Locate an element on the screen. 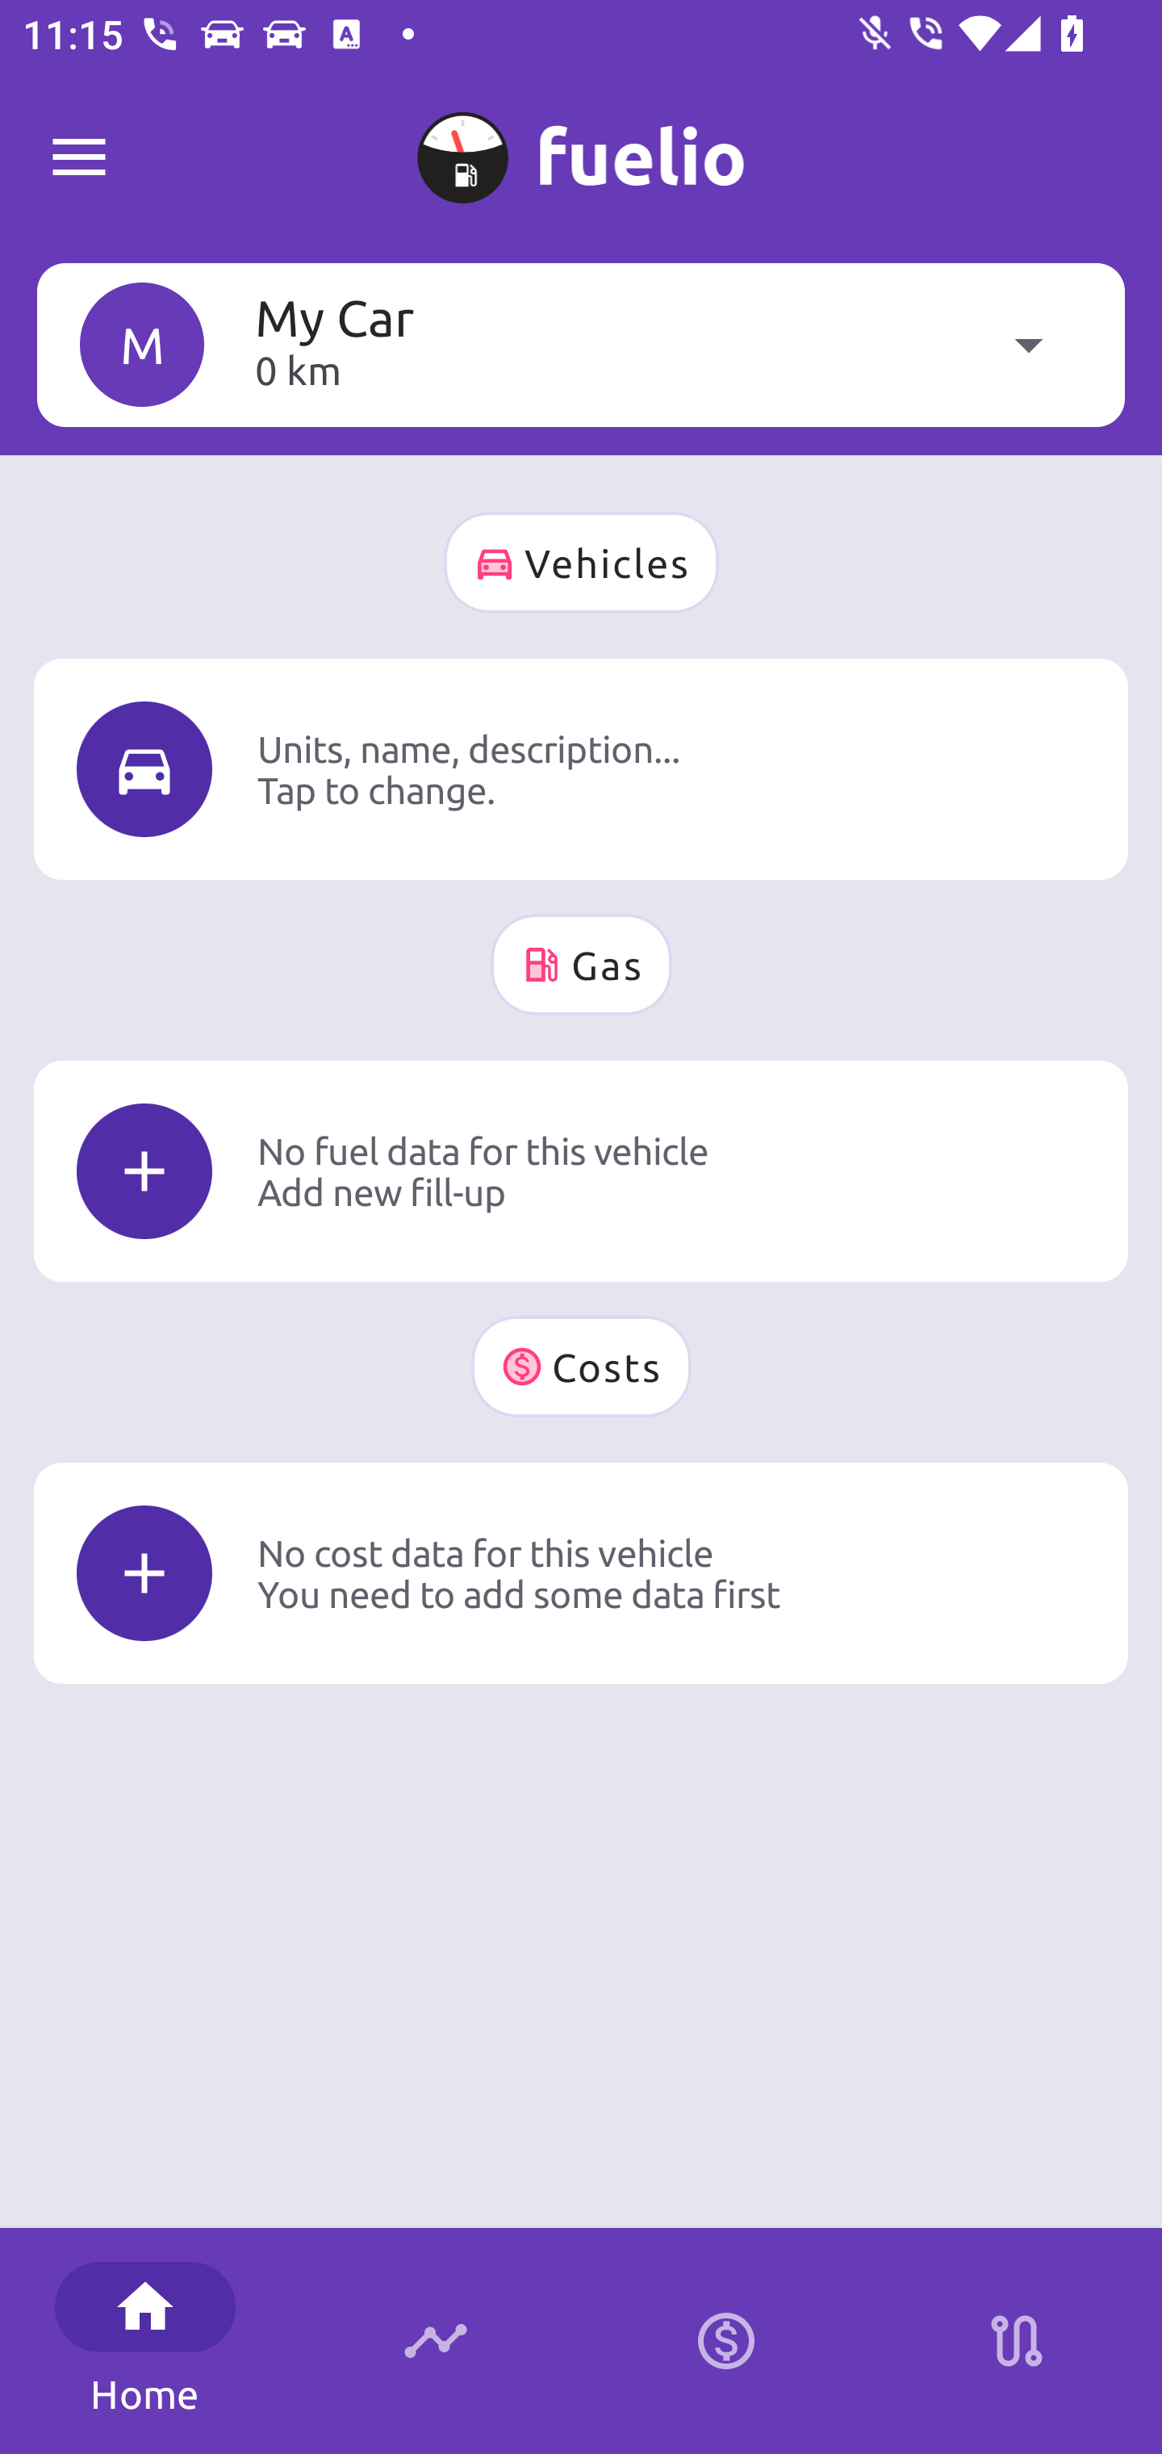  M My Car 0 km is located at coordinates (581, 344).